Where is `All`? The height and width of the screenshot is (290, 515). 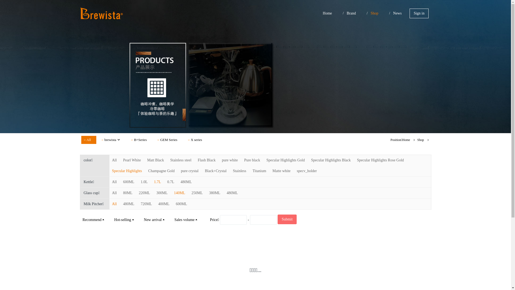 All is located at coordinates (115, 160).